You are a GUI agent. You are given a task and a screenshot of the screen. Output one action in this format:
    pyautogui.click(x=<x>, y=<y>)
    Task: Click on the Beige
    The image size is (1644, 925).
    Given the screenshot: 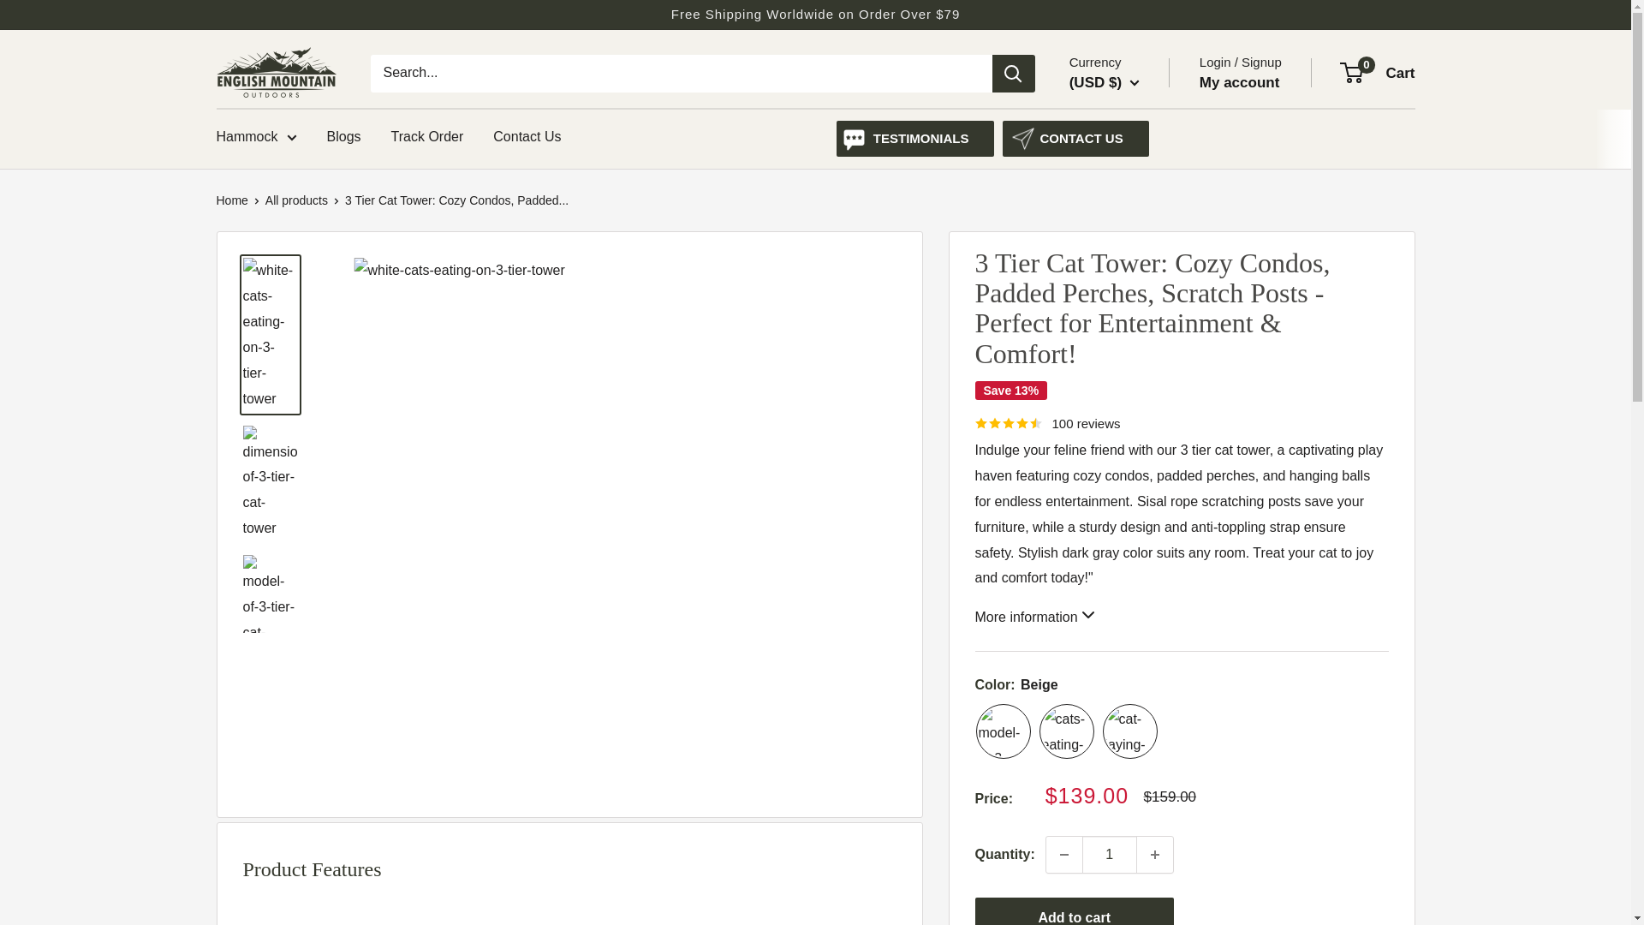 What is the action you would take?
    pyautogui.click(x=1004, y=731)
    